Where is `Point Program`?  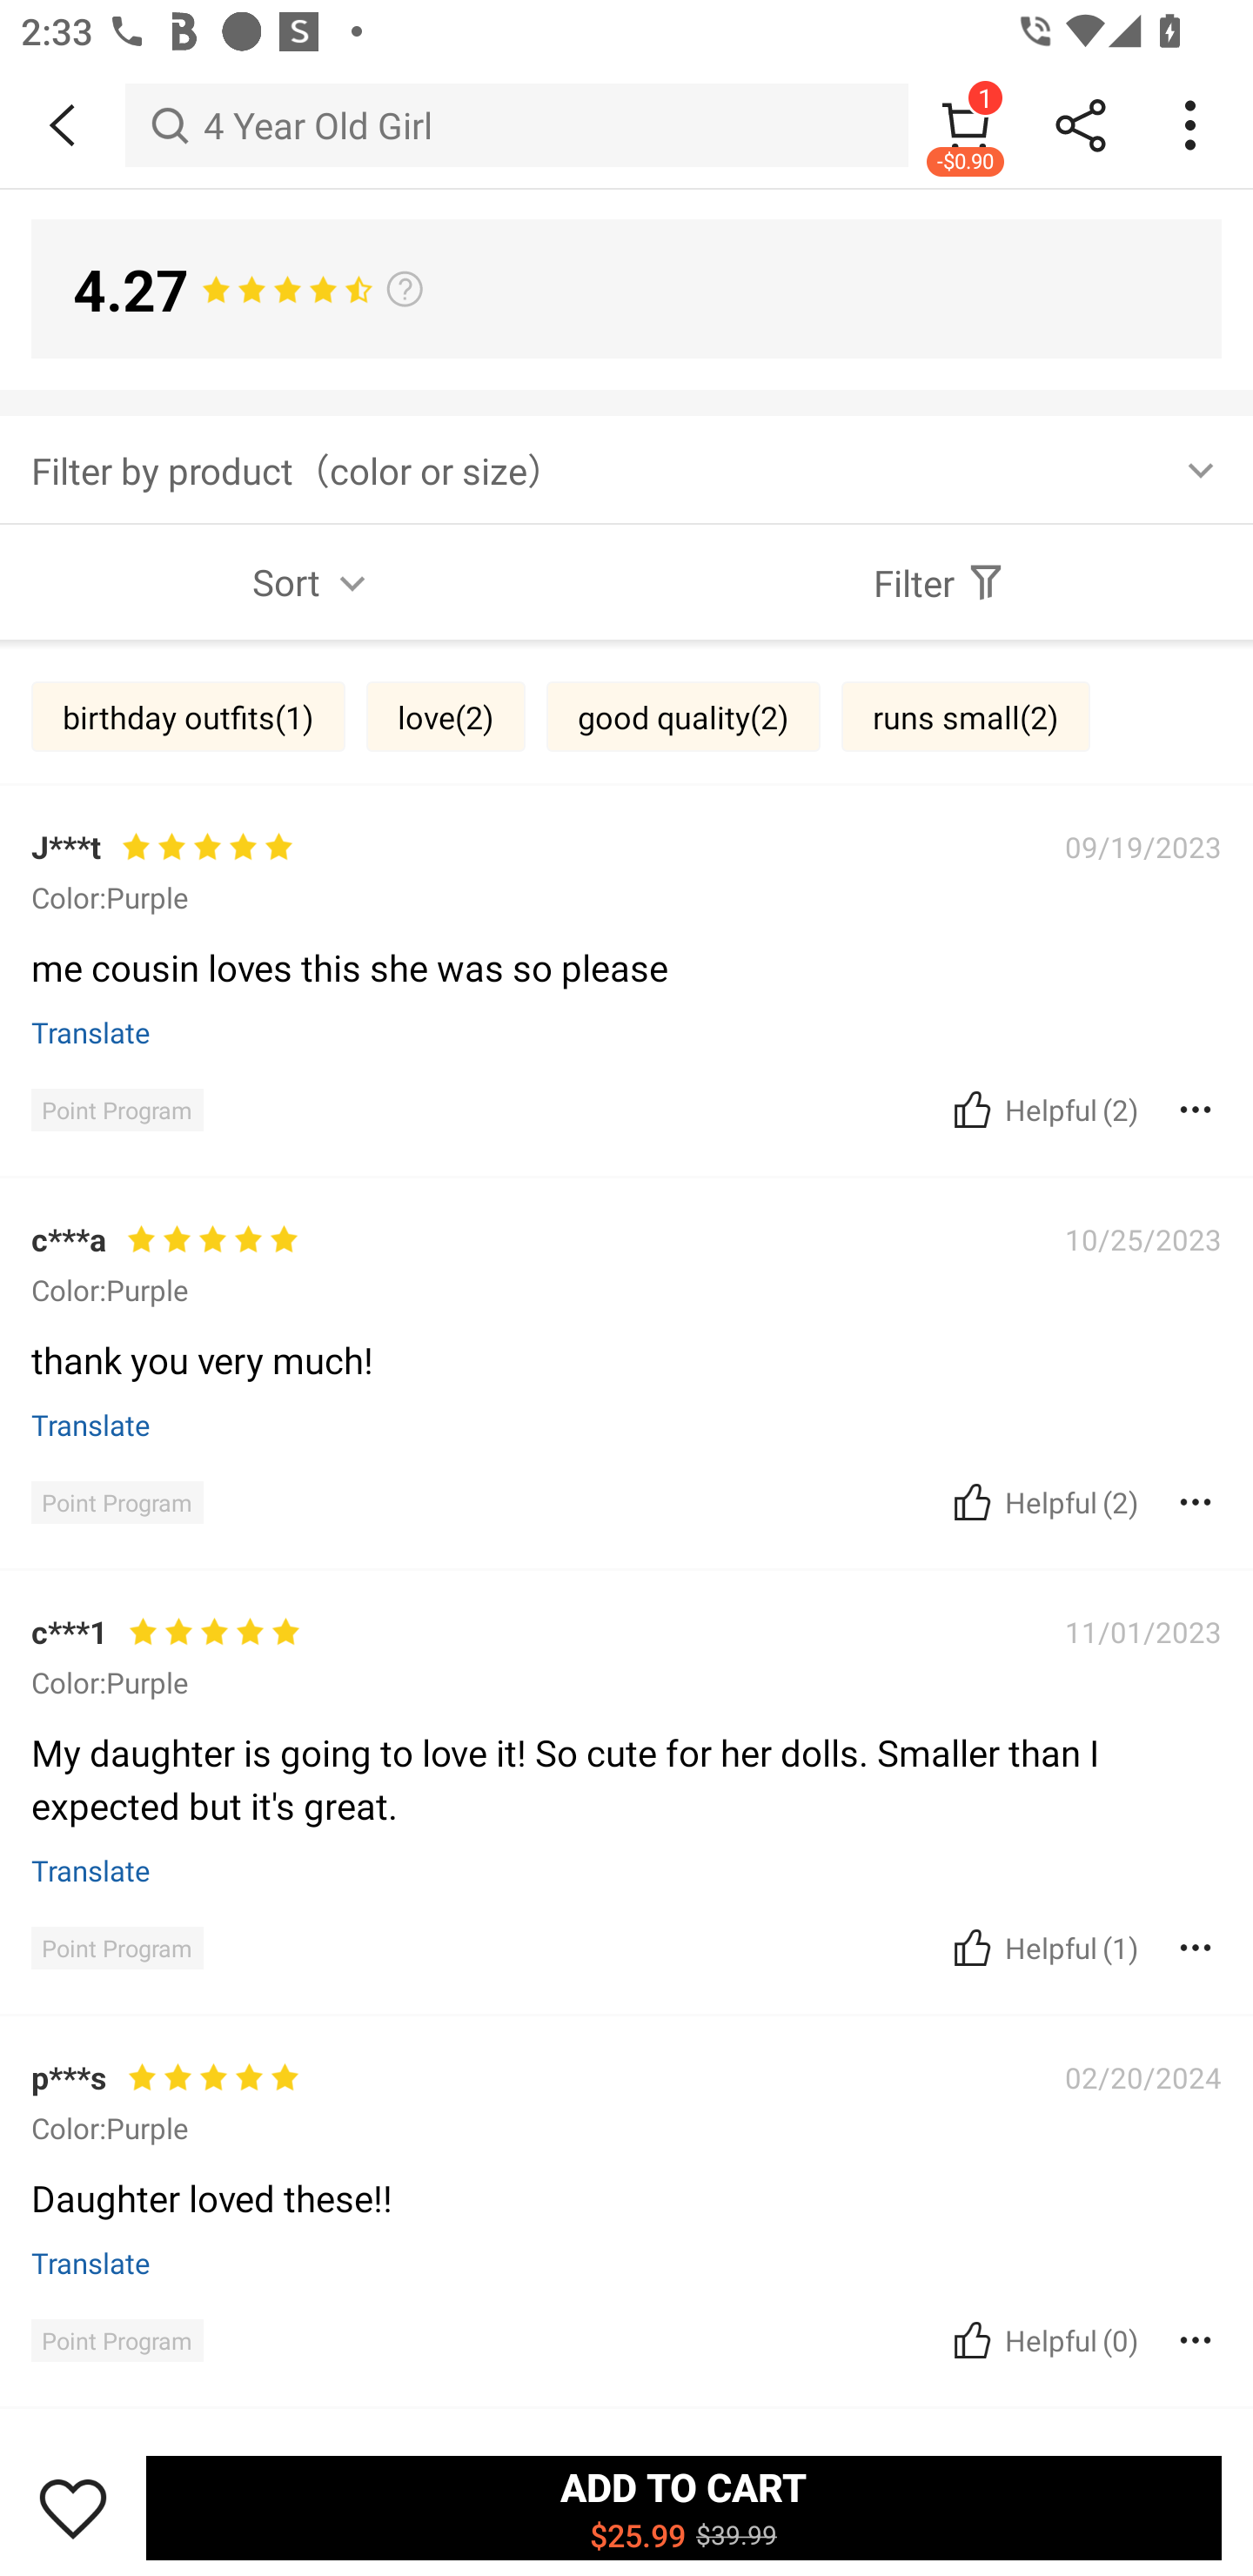
Point Program is located at coordinates (117, 2340).